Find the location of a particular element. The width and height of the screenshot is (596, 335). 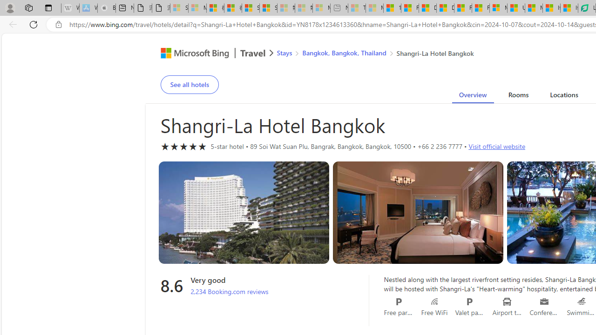

Travel is located at coordinates (253, 54).